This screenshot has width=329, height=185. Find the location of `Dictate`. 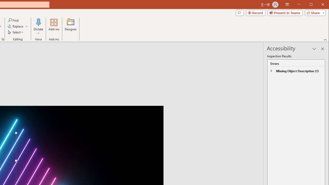

Dictate is located at coordinates (39, 27).